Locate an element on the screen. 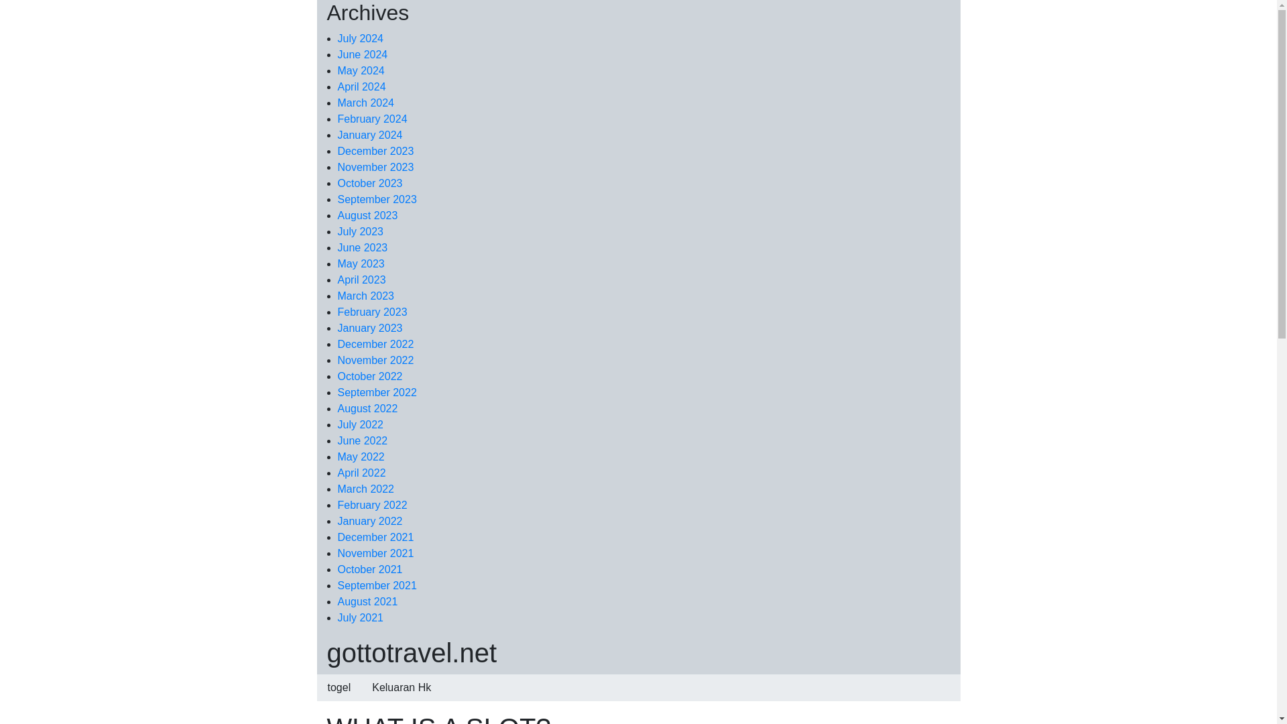  May 2023 is located at coordinates (361, 263).